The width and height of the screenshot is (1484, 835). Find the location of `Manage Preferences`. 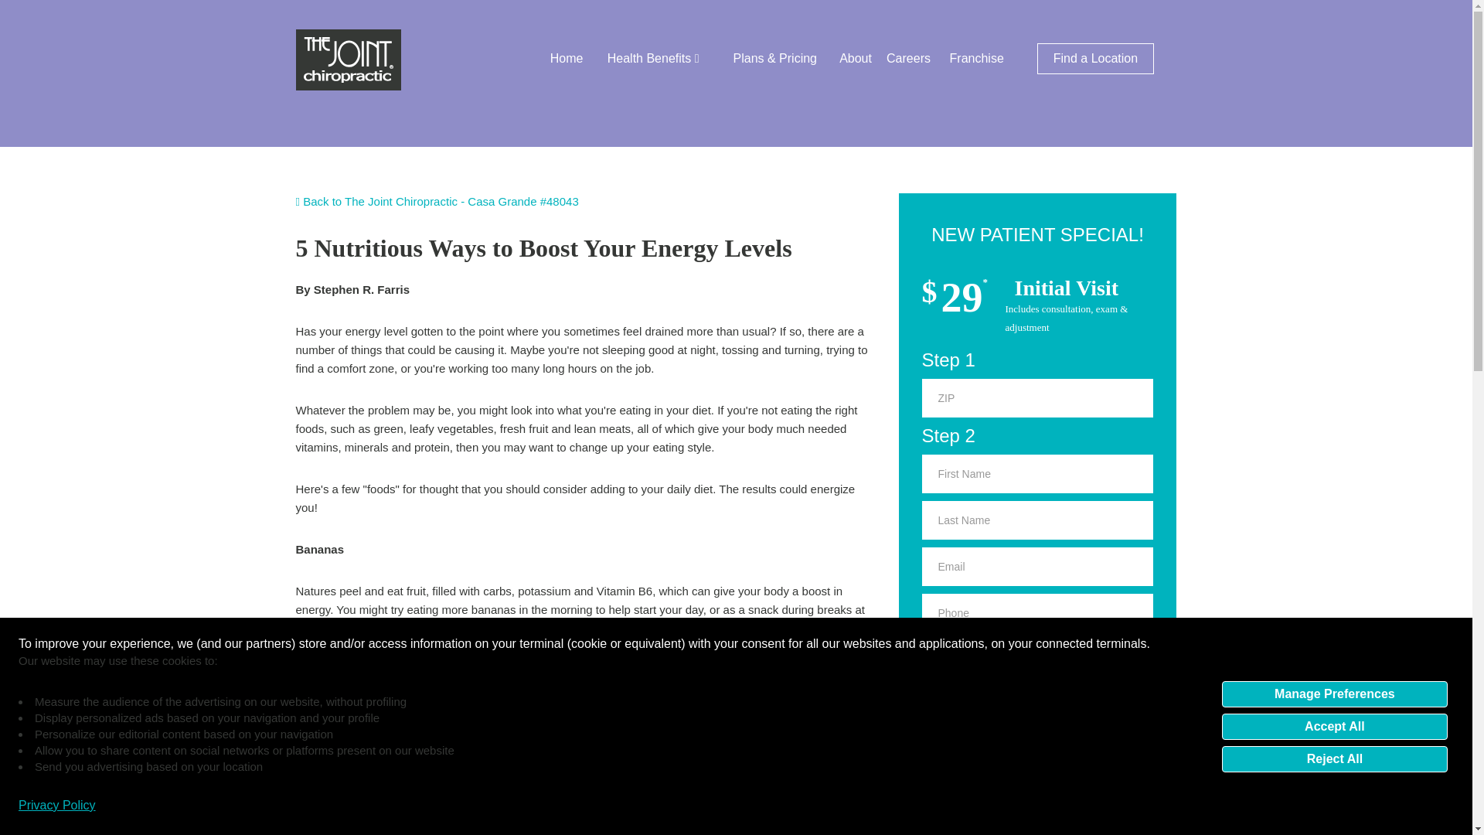

Manage Preferences is located at coordinates (1334, 693).